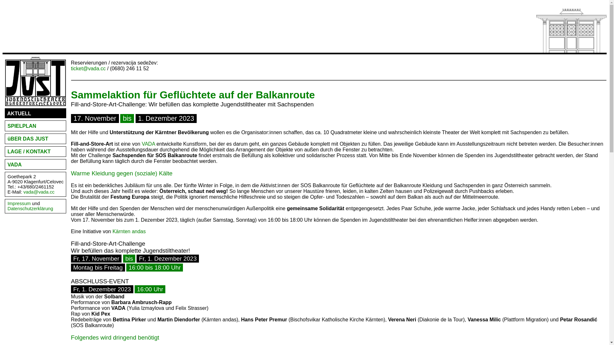 Image resolution: width=614 pixels, height=345 pixels. Describe the element at coordinates (22, 126) in the screenshot. I see `SPIELPLAN` at that location.